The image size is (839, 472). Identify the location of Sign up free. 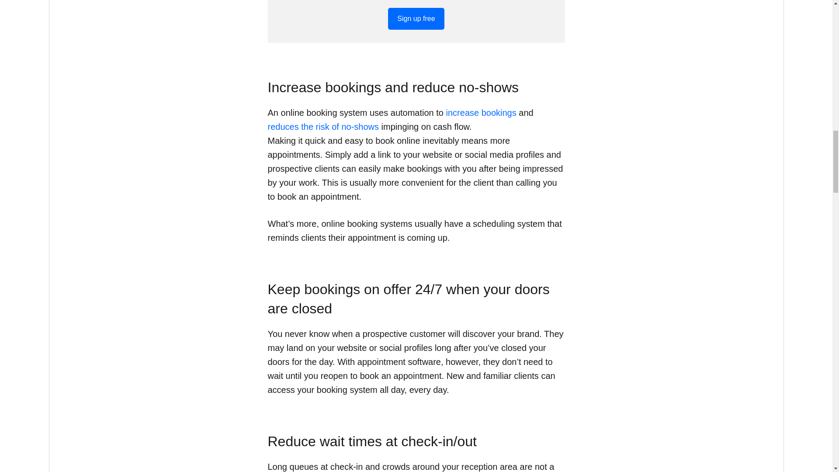
(416, 19).